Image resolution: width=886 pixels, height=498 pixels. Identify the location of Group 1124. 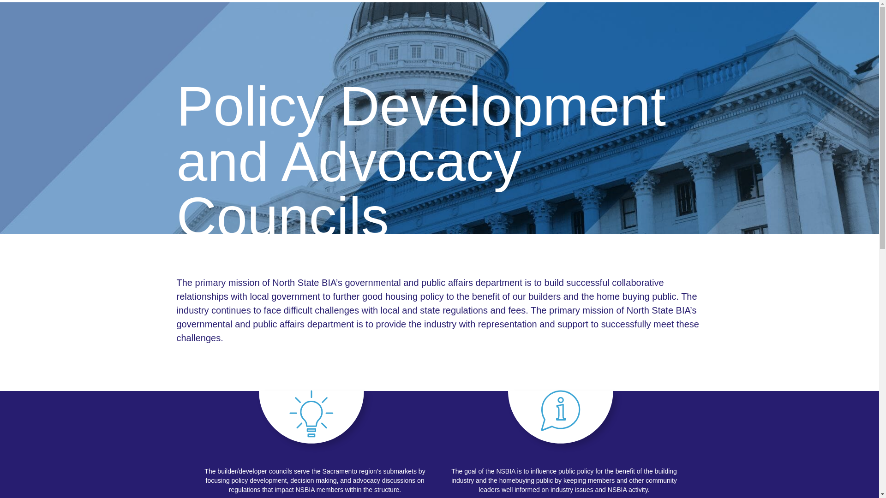
(315, 421).